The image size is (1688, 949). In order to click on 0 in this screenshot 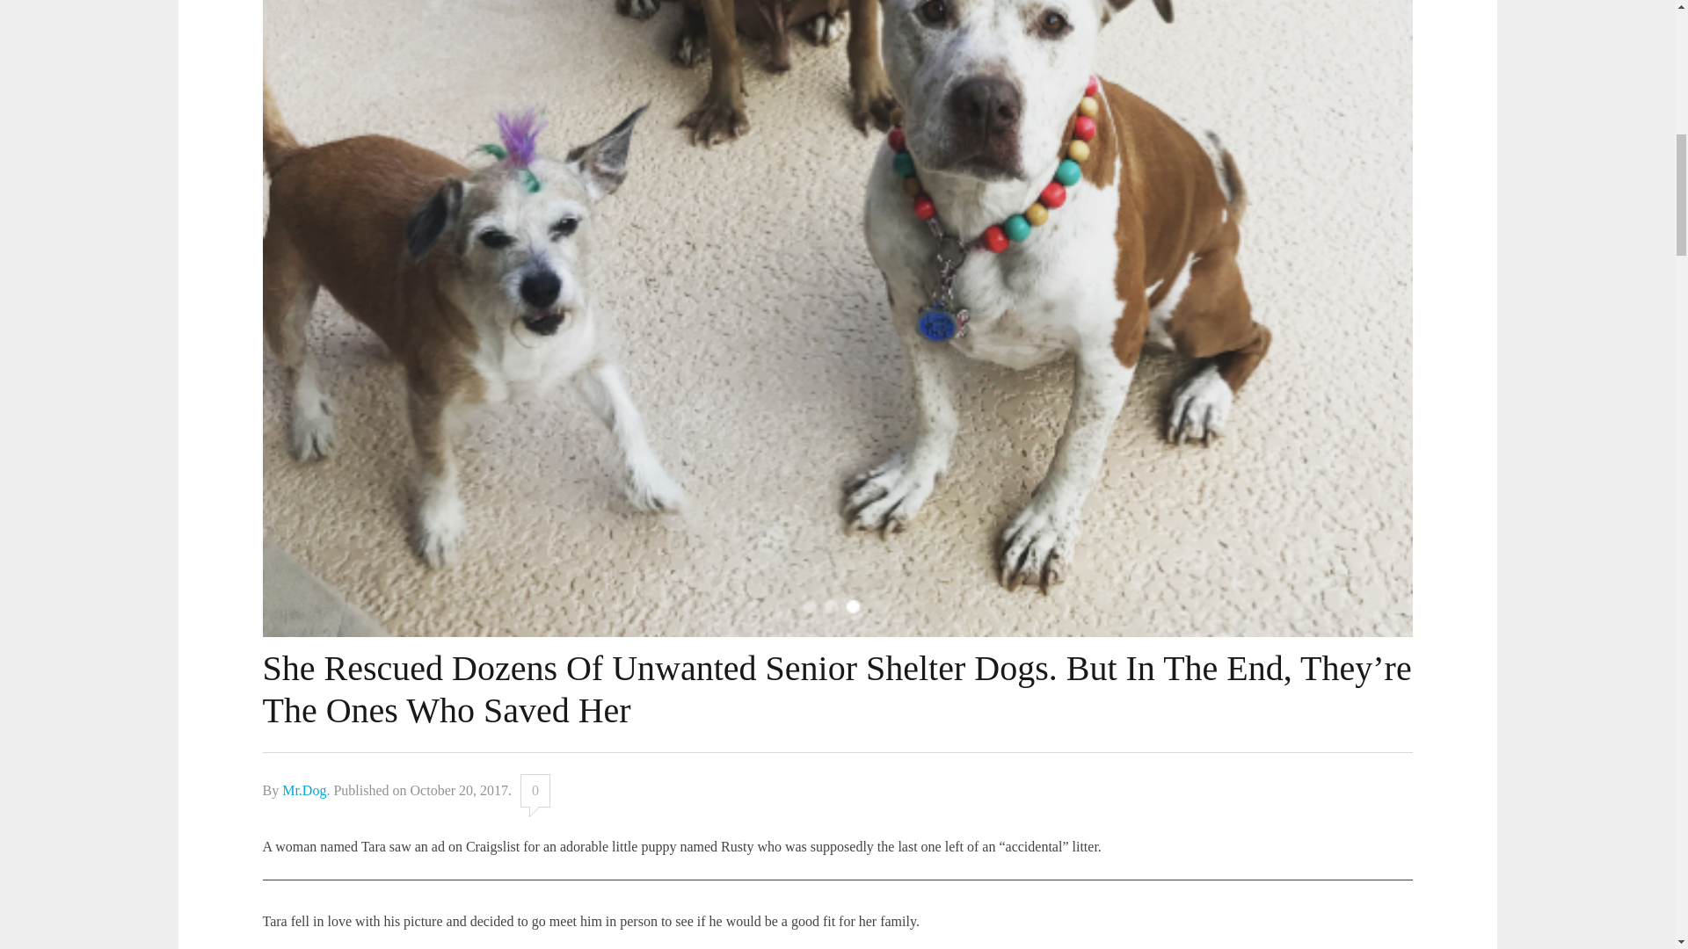, I will do `click(535, 791)`.